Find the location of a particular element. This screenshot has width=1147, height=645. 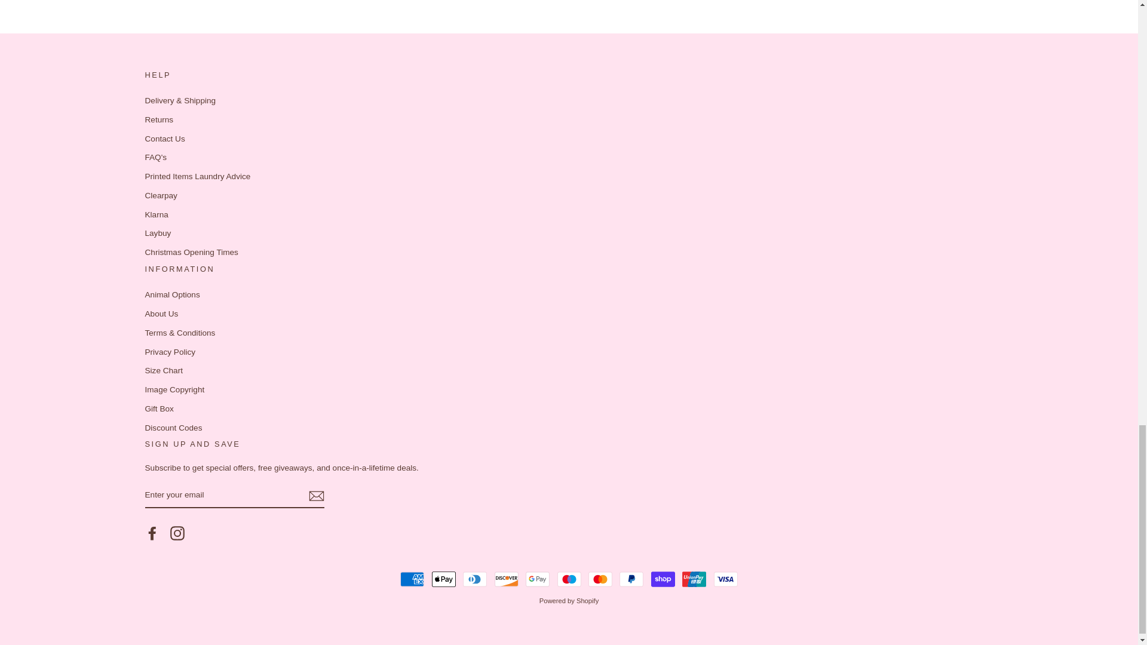

Diners Club is located at coordinates (474, 579).